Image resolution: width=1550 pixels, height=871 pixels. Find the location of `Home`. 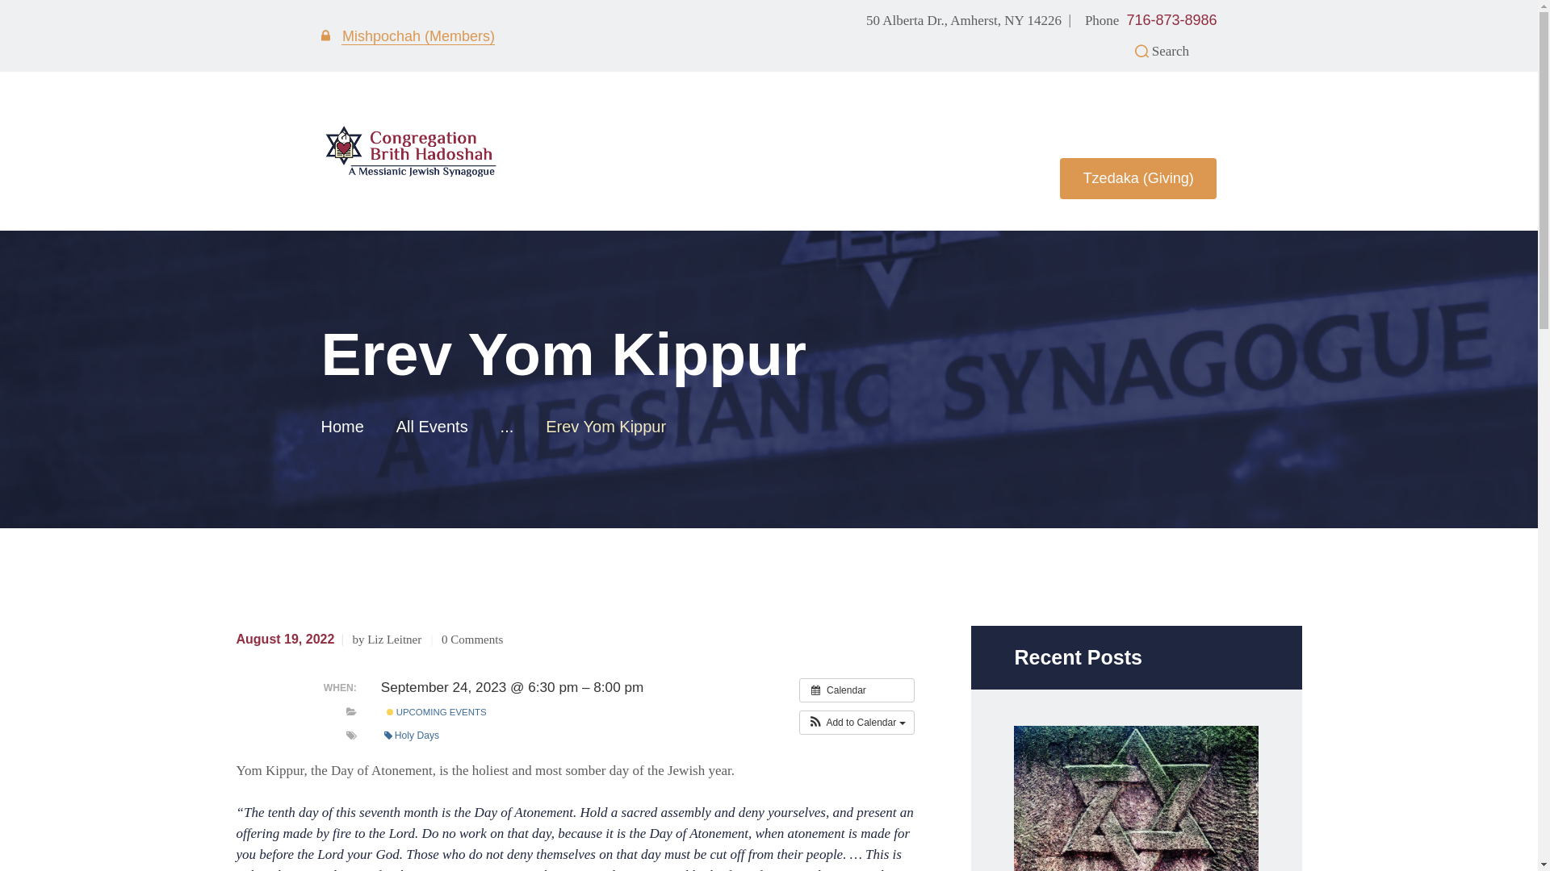

Home is located at coordinates (342, 426).